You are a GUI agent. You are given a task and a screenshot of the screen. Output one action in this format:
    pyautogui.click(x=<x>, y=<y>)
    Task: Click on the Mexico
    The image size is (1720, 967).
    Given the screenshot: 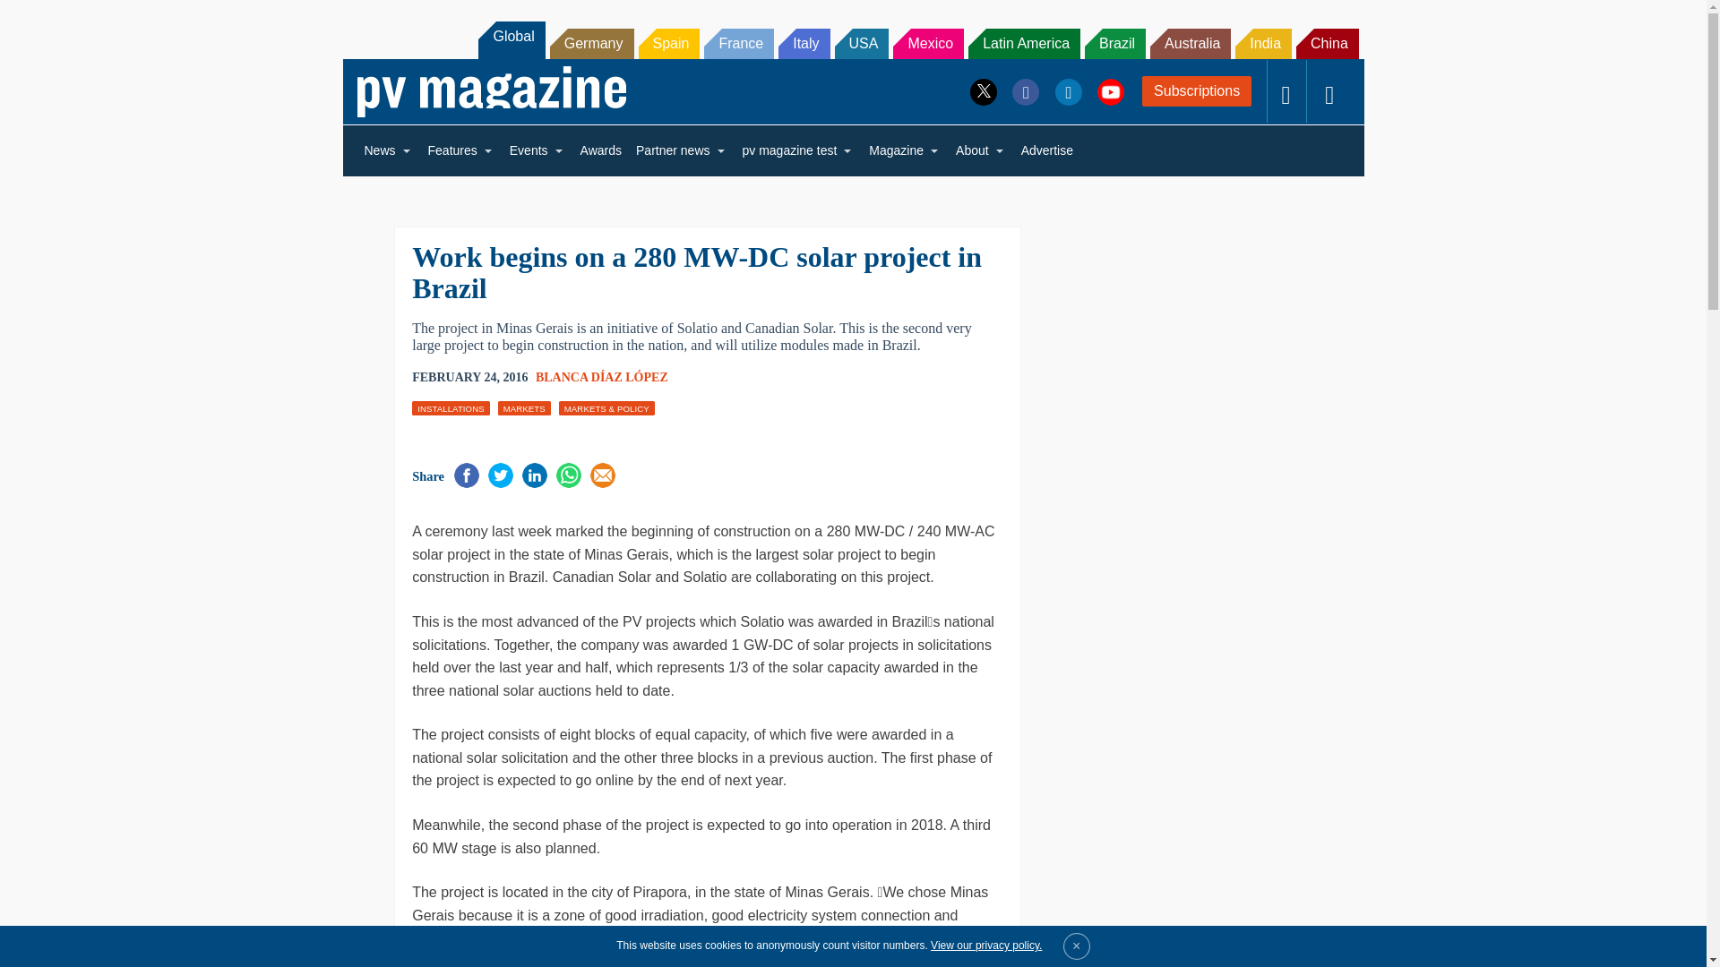 What is the action you would take?
    pyautogui.click(x=928, y=43)
    